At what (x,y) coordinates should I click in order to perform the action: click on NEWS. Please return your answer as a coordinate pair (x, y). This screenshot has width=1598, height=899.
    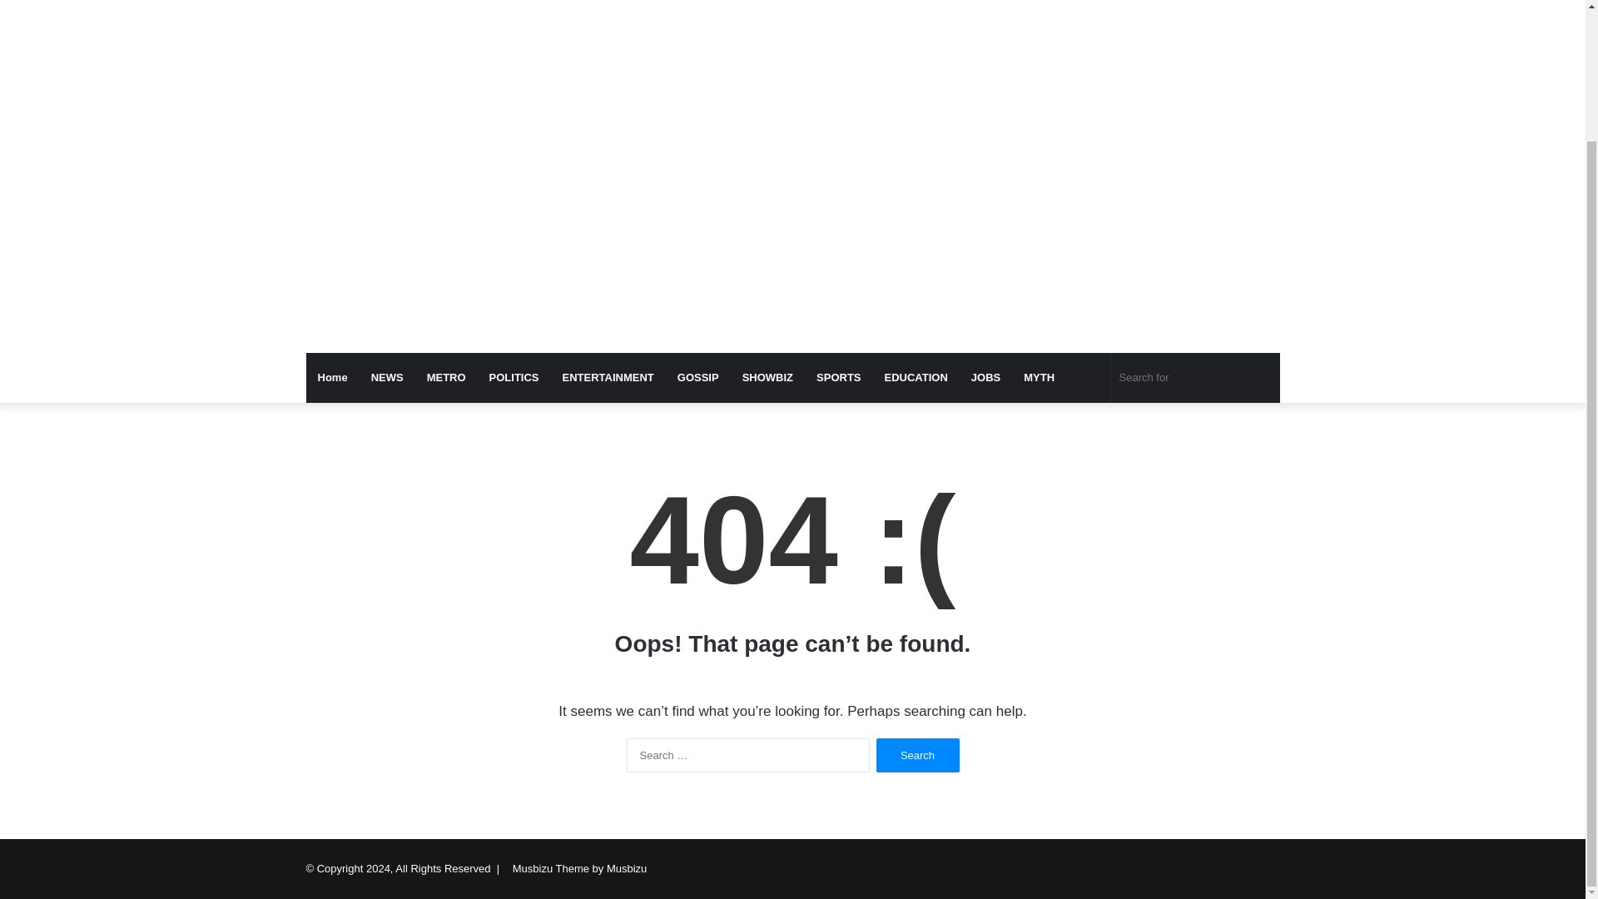
    Looking at the image, I should click on (388, 378).